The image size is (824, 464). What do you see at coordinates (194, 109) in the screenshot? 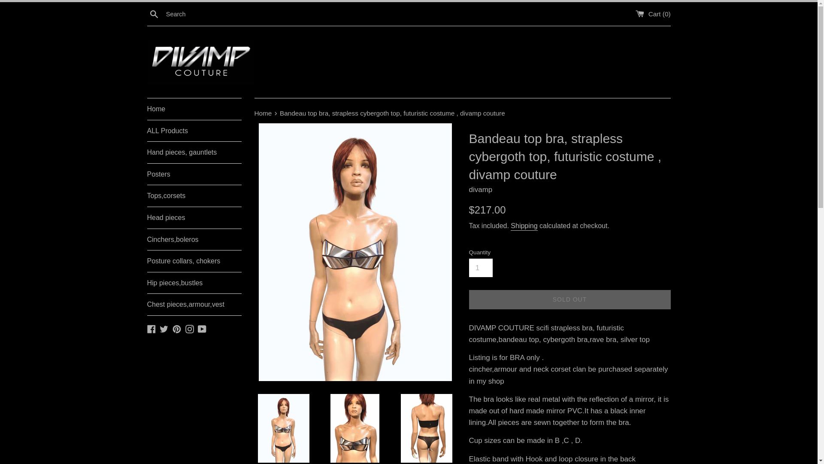
I see `Home` at bounding box center [194, 109].